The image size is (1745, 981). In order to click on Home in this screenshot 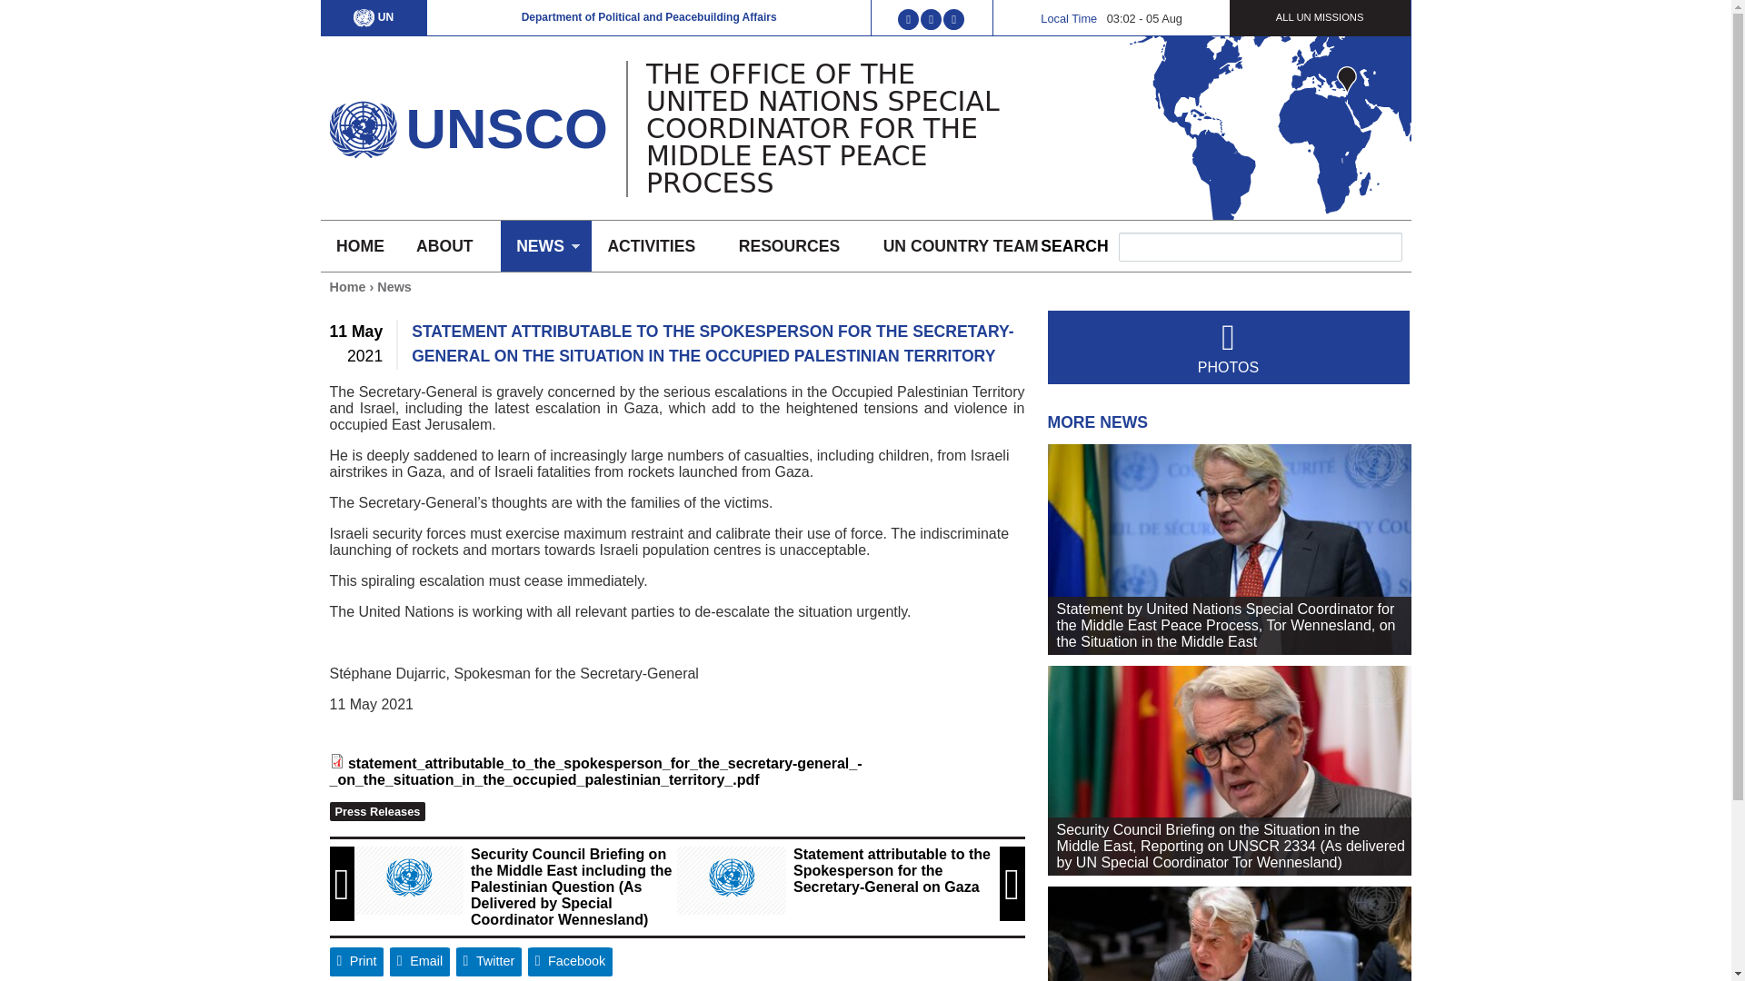, I will do `click(505, 128)`.